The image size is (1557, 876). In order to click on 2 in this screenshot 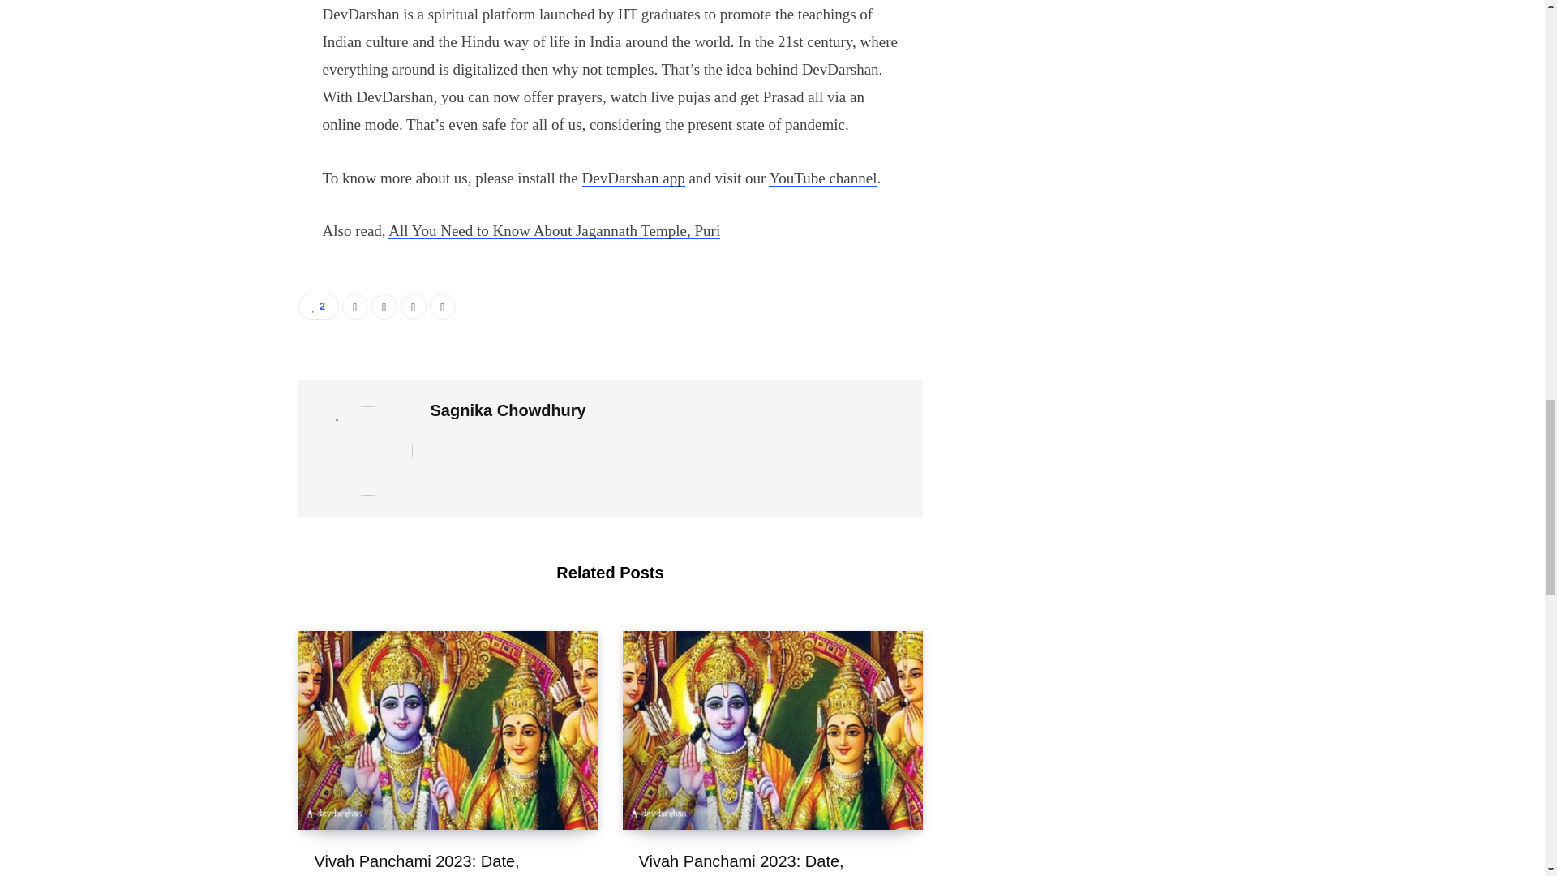, I will do `click(319, 307)`.